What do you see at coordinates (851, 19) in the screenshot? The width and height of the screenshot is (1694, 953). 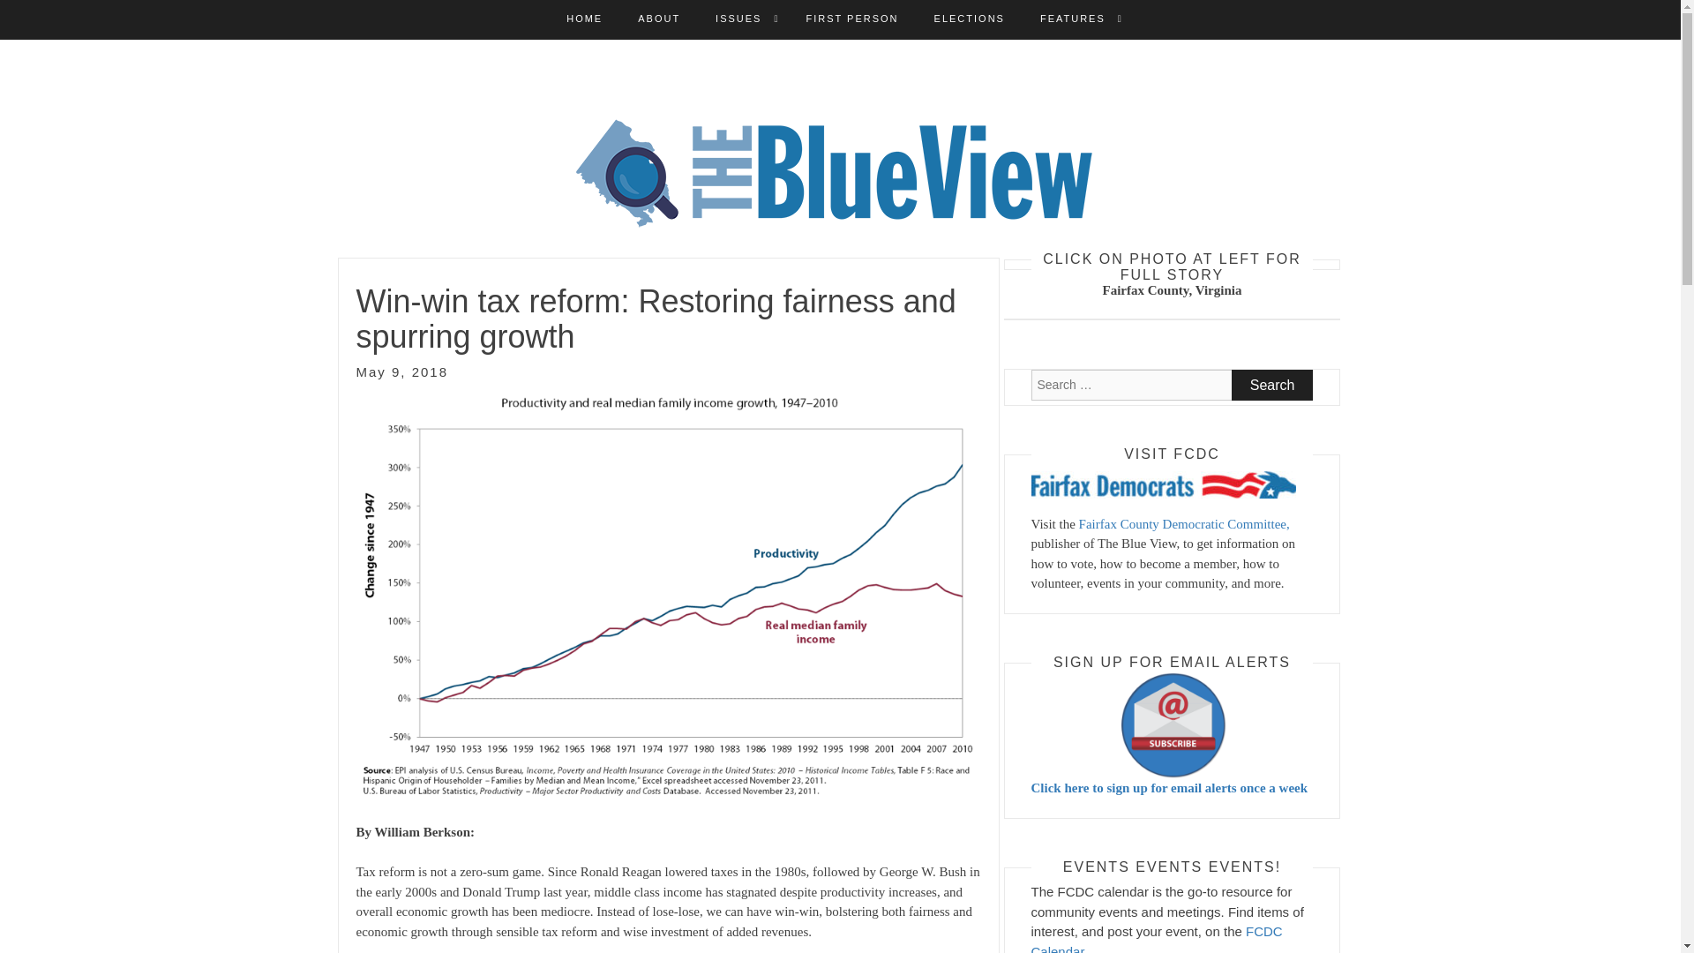 I see `FIRST PERSON` at bounding box center [851, 19].